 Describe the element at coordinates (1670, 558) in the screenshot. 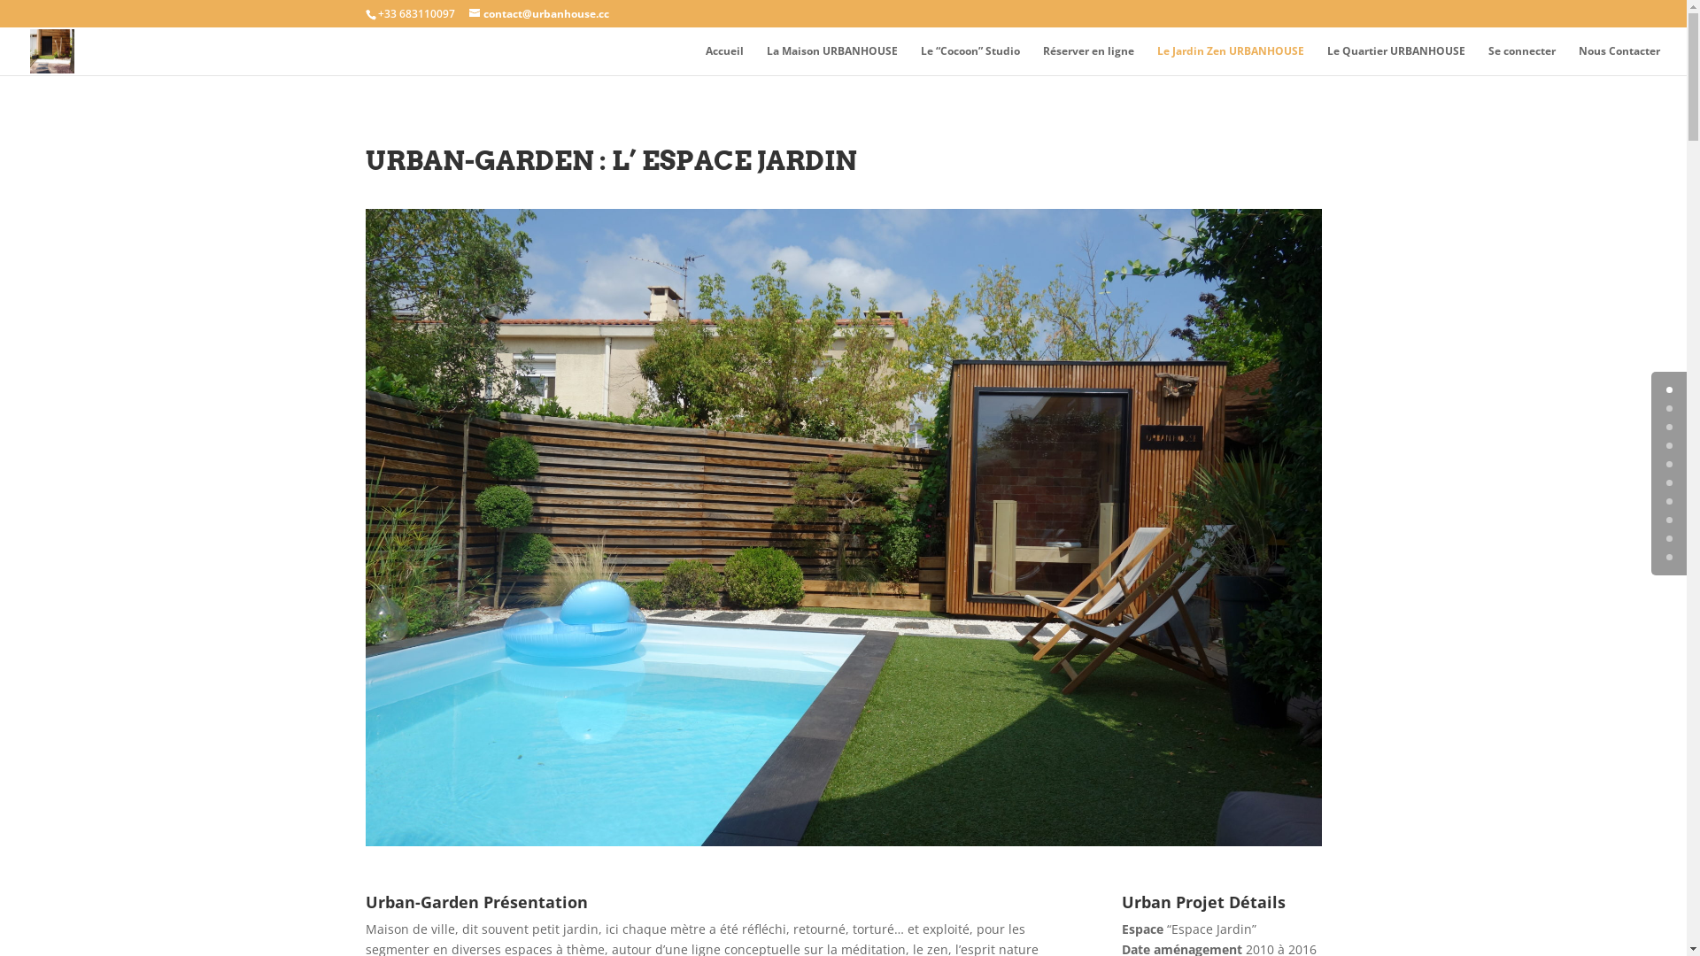

I see `9` at that location.